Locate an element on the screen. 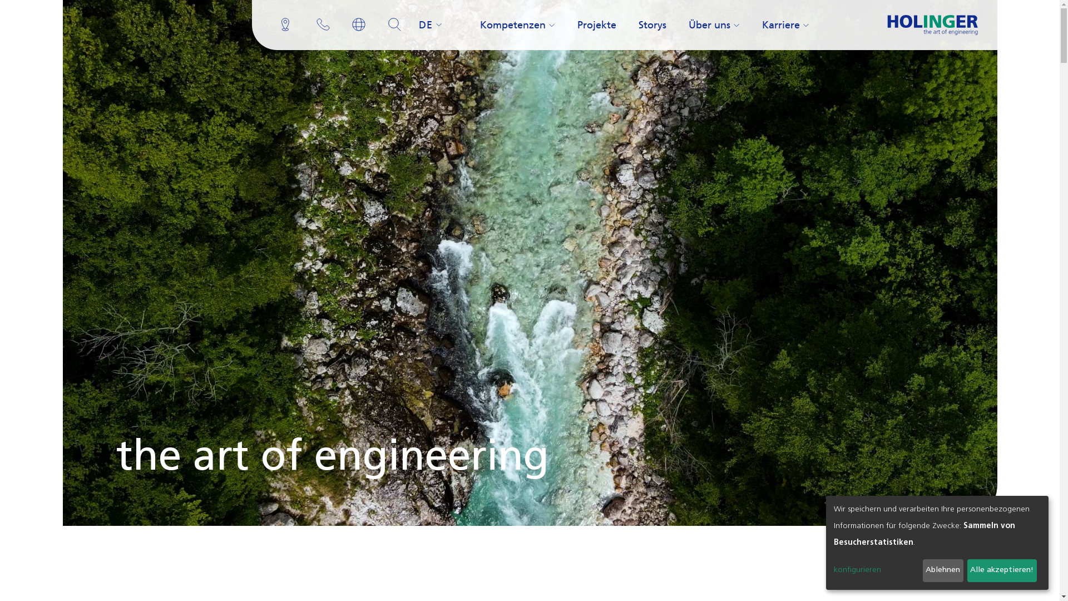 Image resolution: width=1068 pixels, height=601 pixels. konfigurieren is located at coordinates (877, 570).